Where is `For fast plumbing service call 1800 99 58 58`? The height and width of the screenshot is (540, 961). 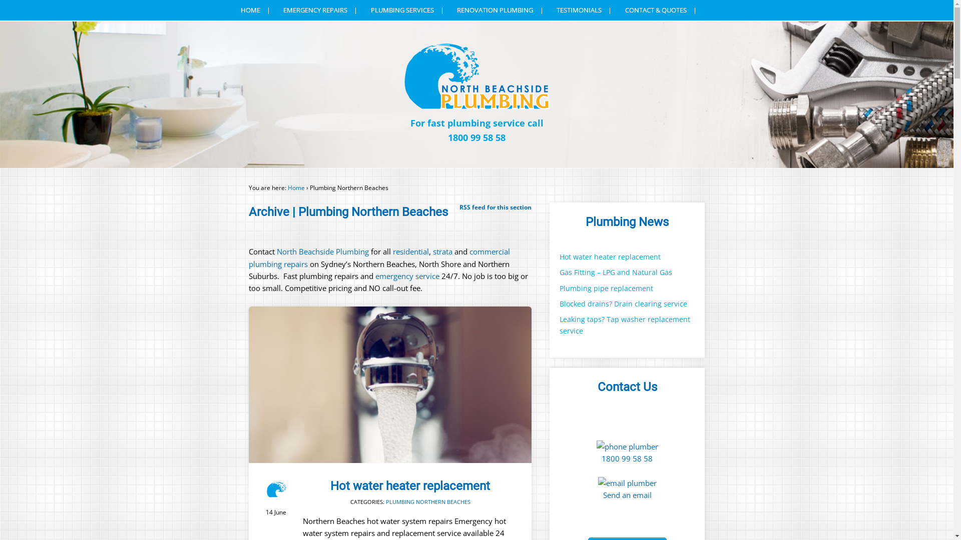
For fast plumbing service call 1800 99 58 58 is located at coordinates (476, 130).